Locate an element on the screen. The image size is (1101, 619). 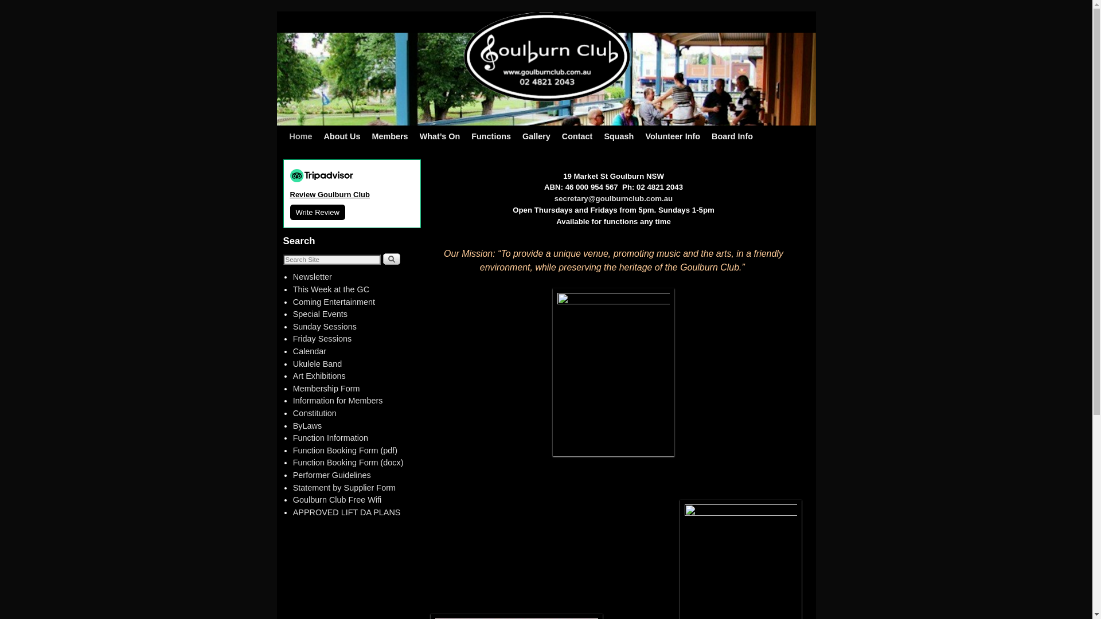
Functions is located at coordinates (491, 136).